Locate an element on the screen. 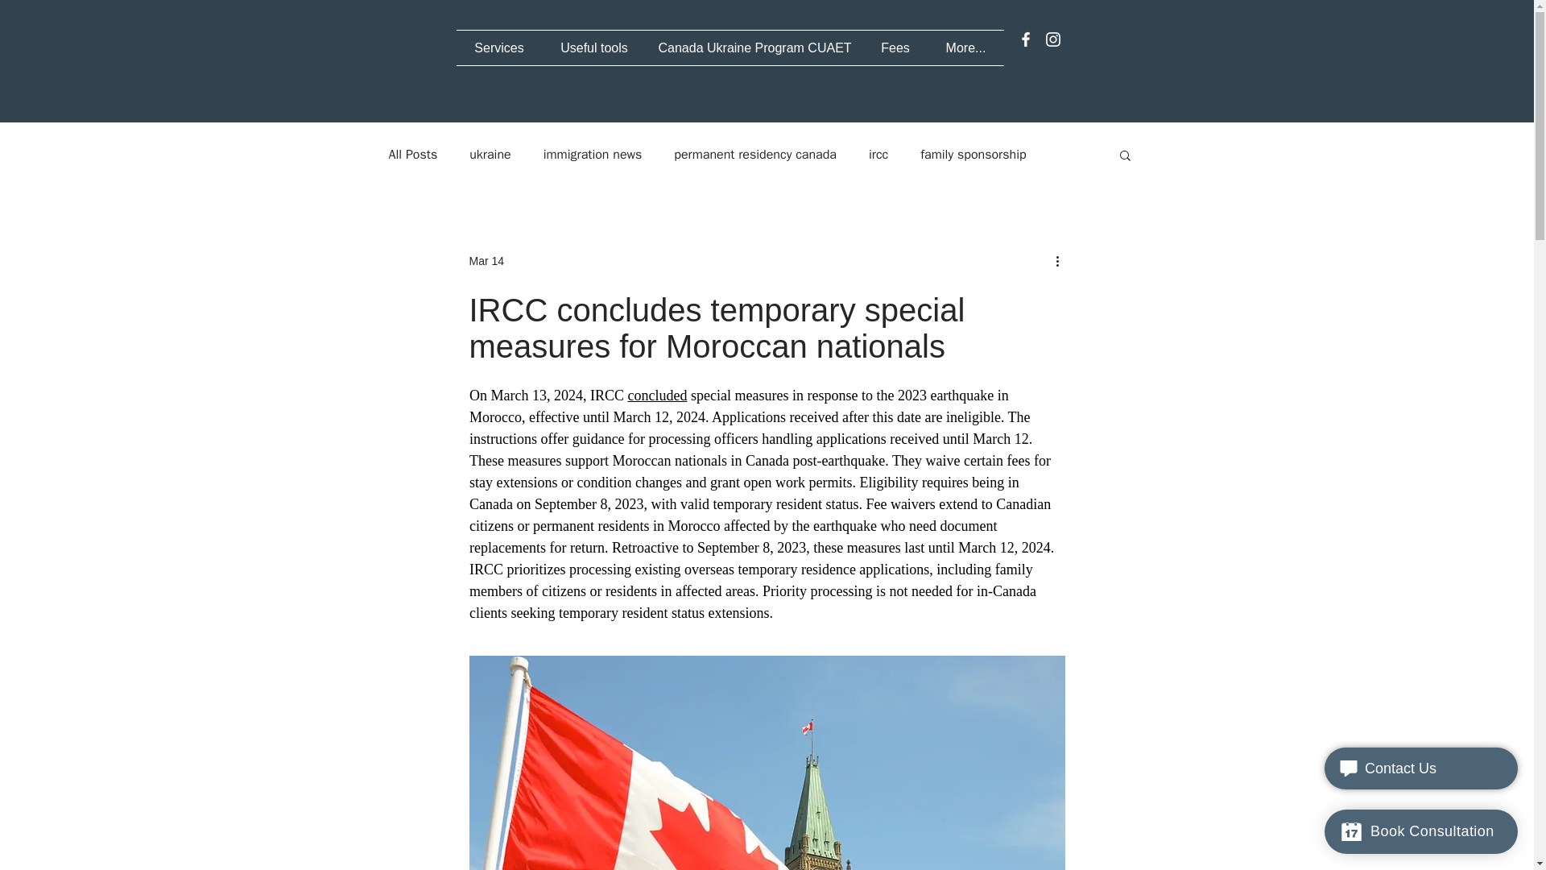 The height and width of the screenshot is (870, 1546). permanent residency canada is located at coordinates (755, 155).